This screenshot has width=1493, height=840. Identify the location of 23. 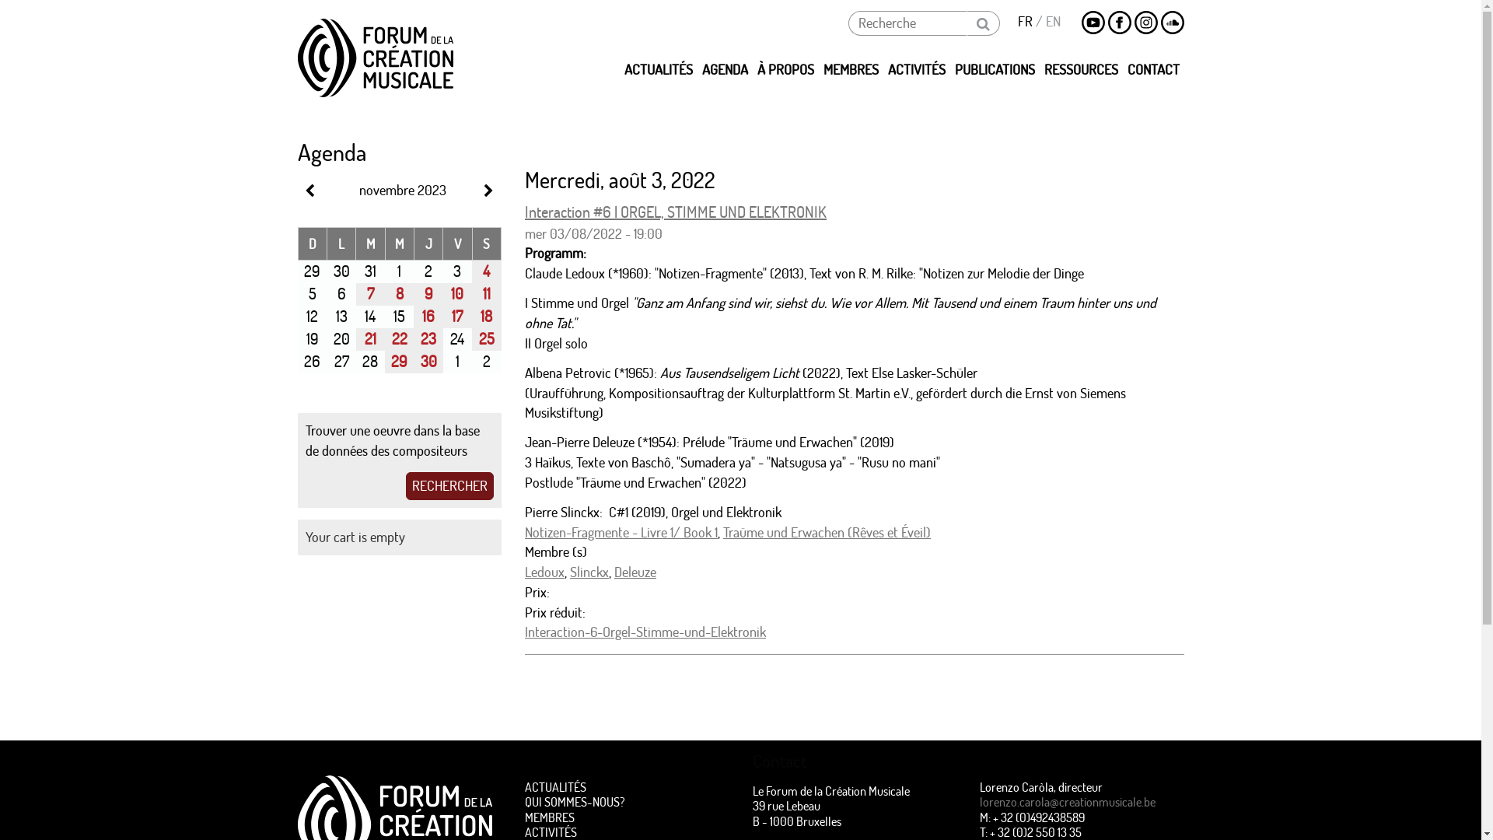
(428, 339).